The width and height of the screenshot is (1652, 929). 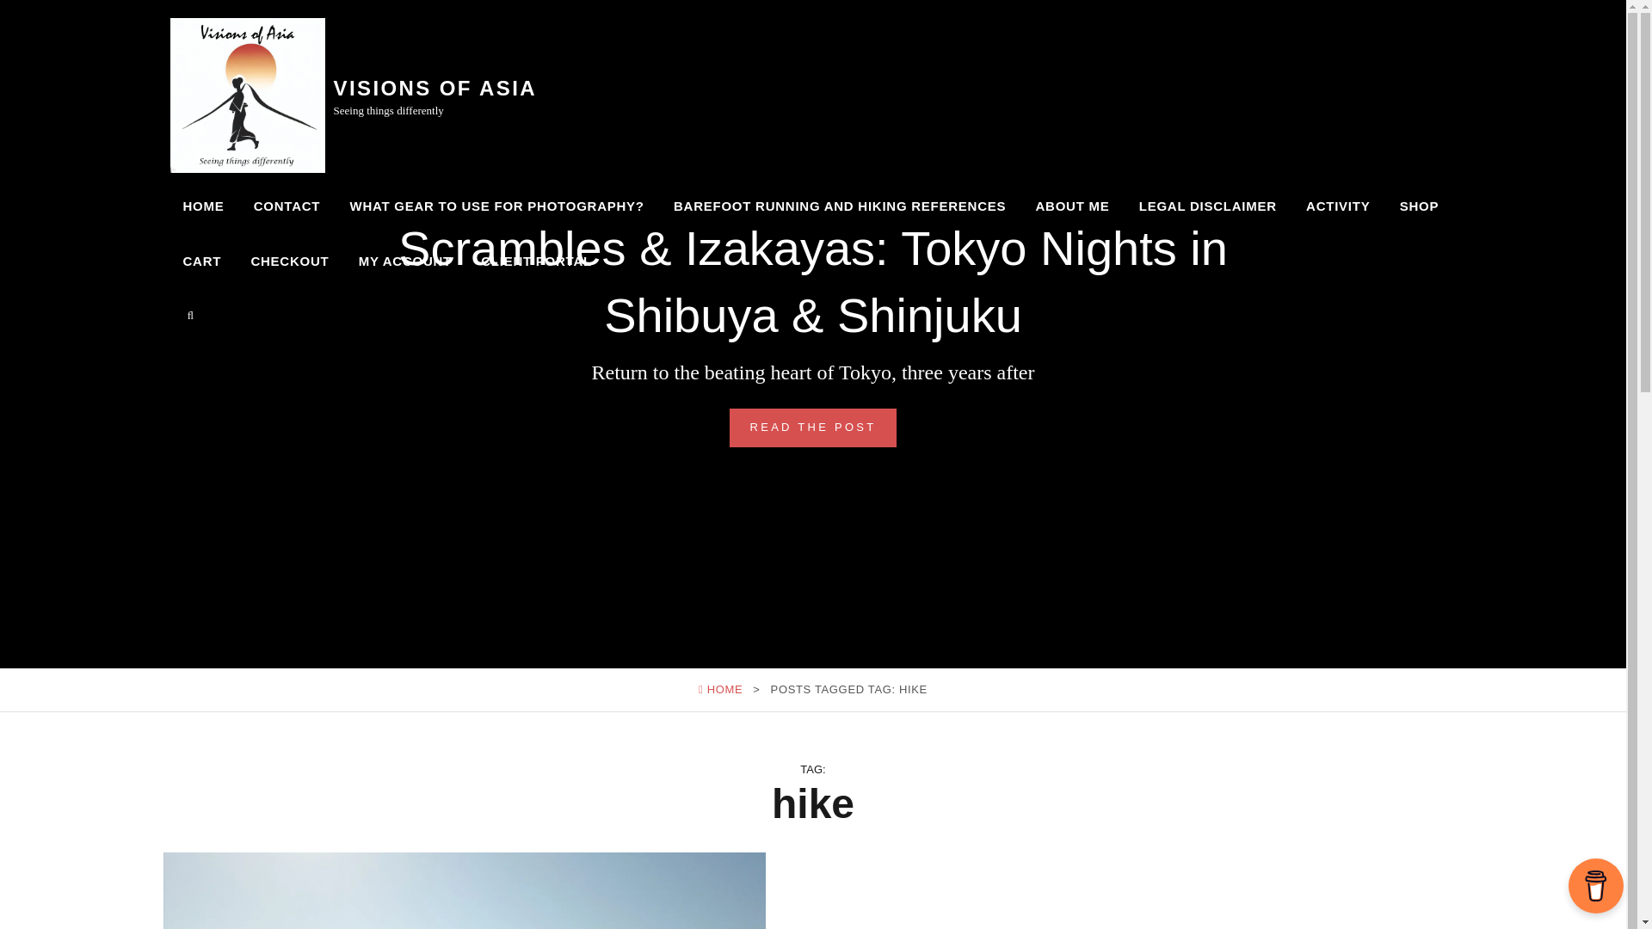 I want to click on HOME, so click(x=719, y=689).